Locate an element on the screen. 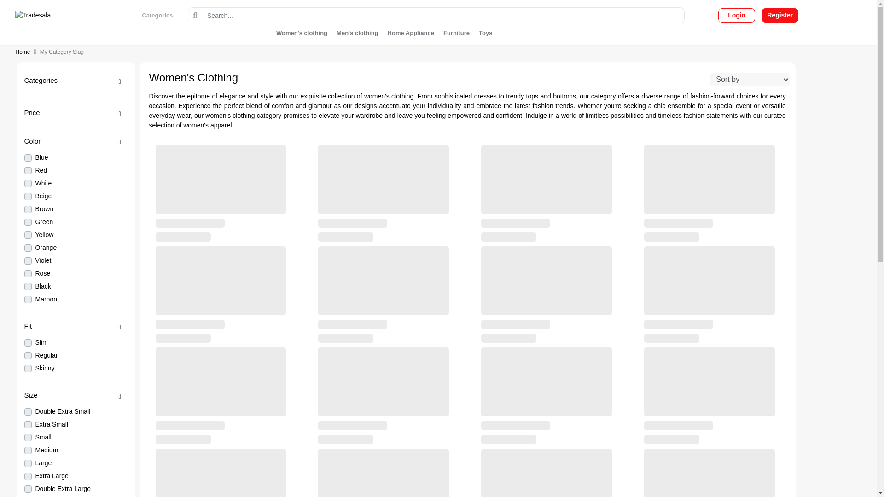 The image size is (884, 497). Home is located at coordinates (23, 52).